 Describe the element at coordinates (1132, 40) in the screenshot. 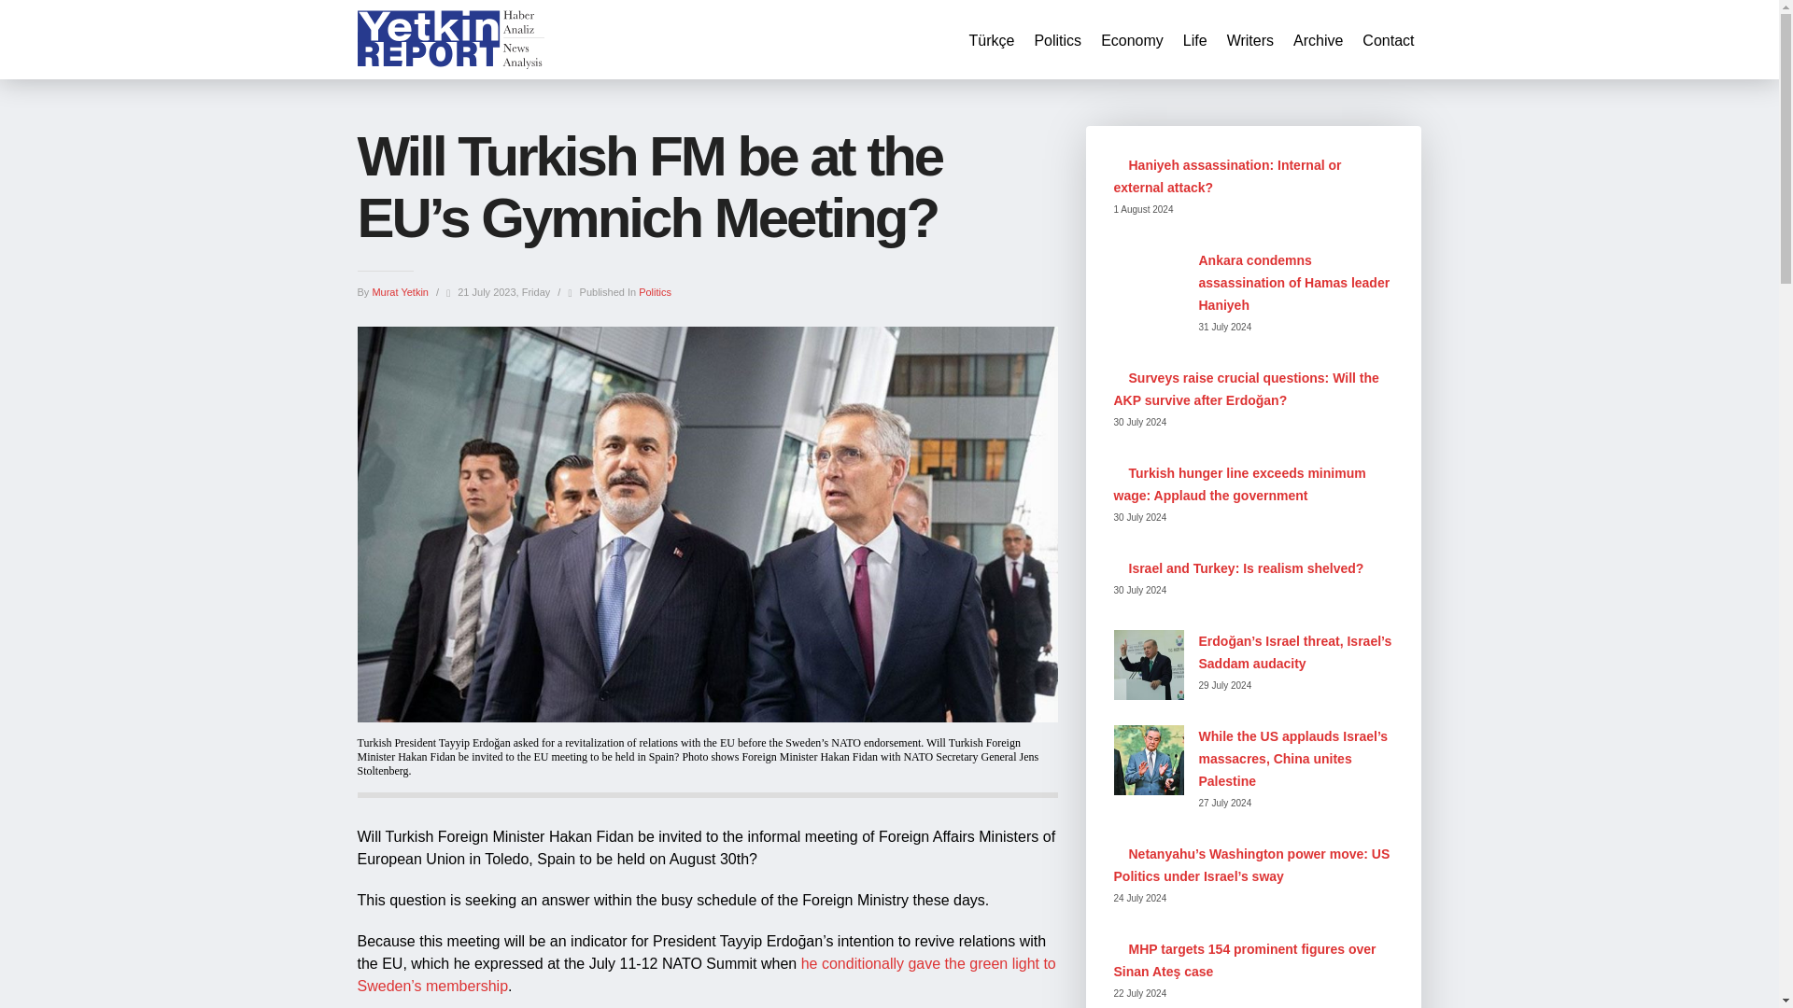

I see `Economy` at that location.